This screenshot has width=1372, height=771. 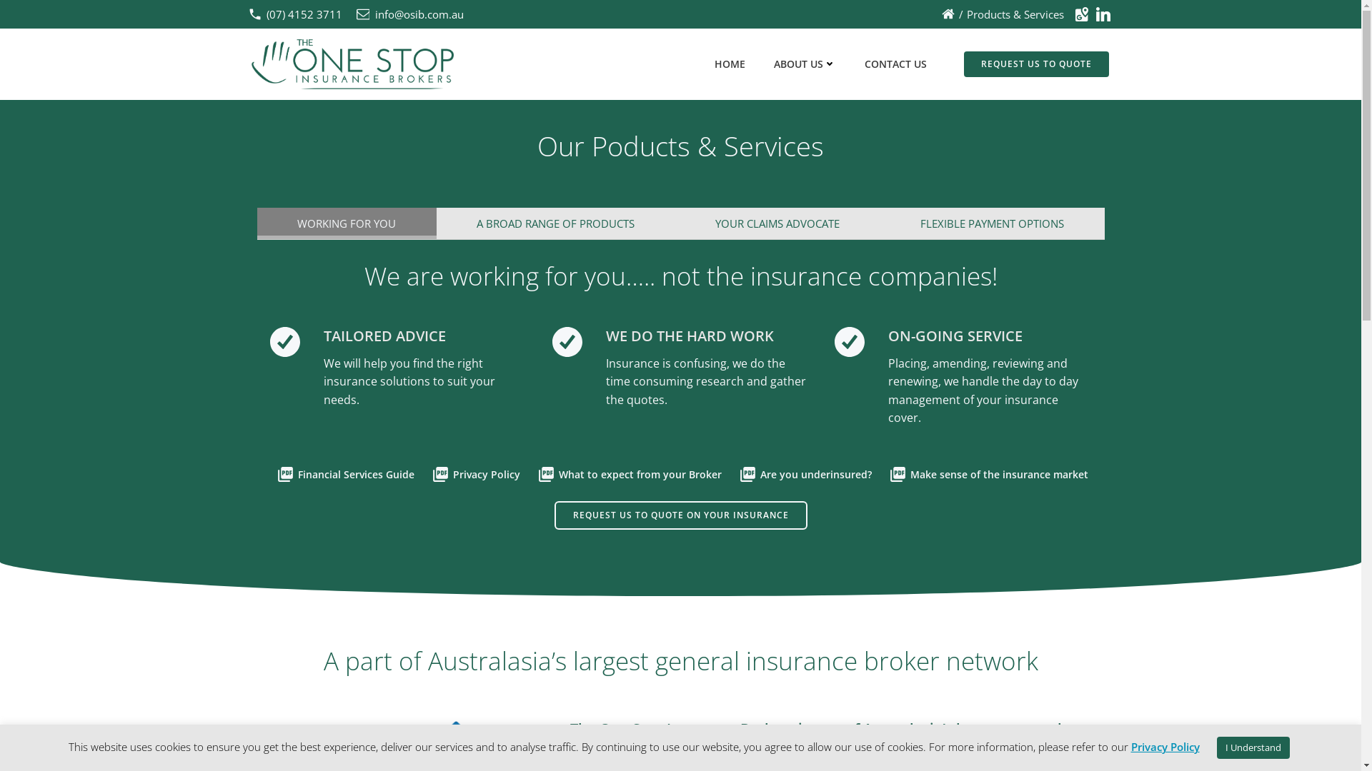 What do you see at coordinates (627, 473) in the screenshot?
I see `What to expect from your Broker` at bounding box center [627, 473].